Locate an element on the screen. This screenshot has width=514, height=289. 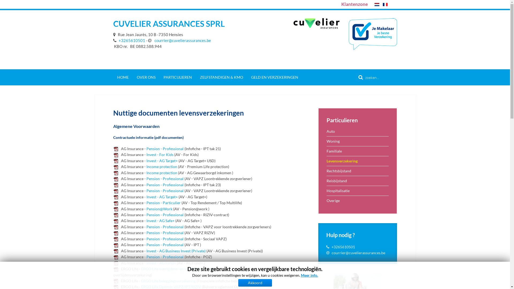
Pension - Professional is located at coordinates (165, 215).